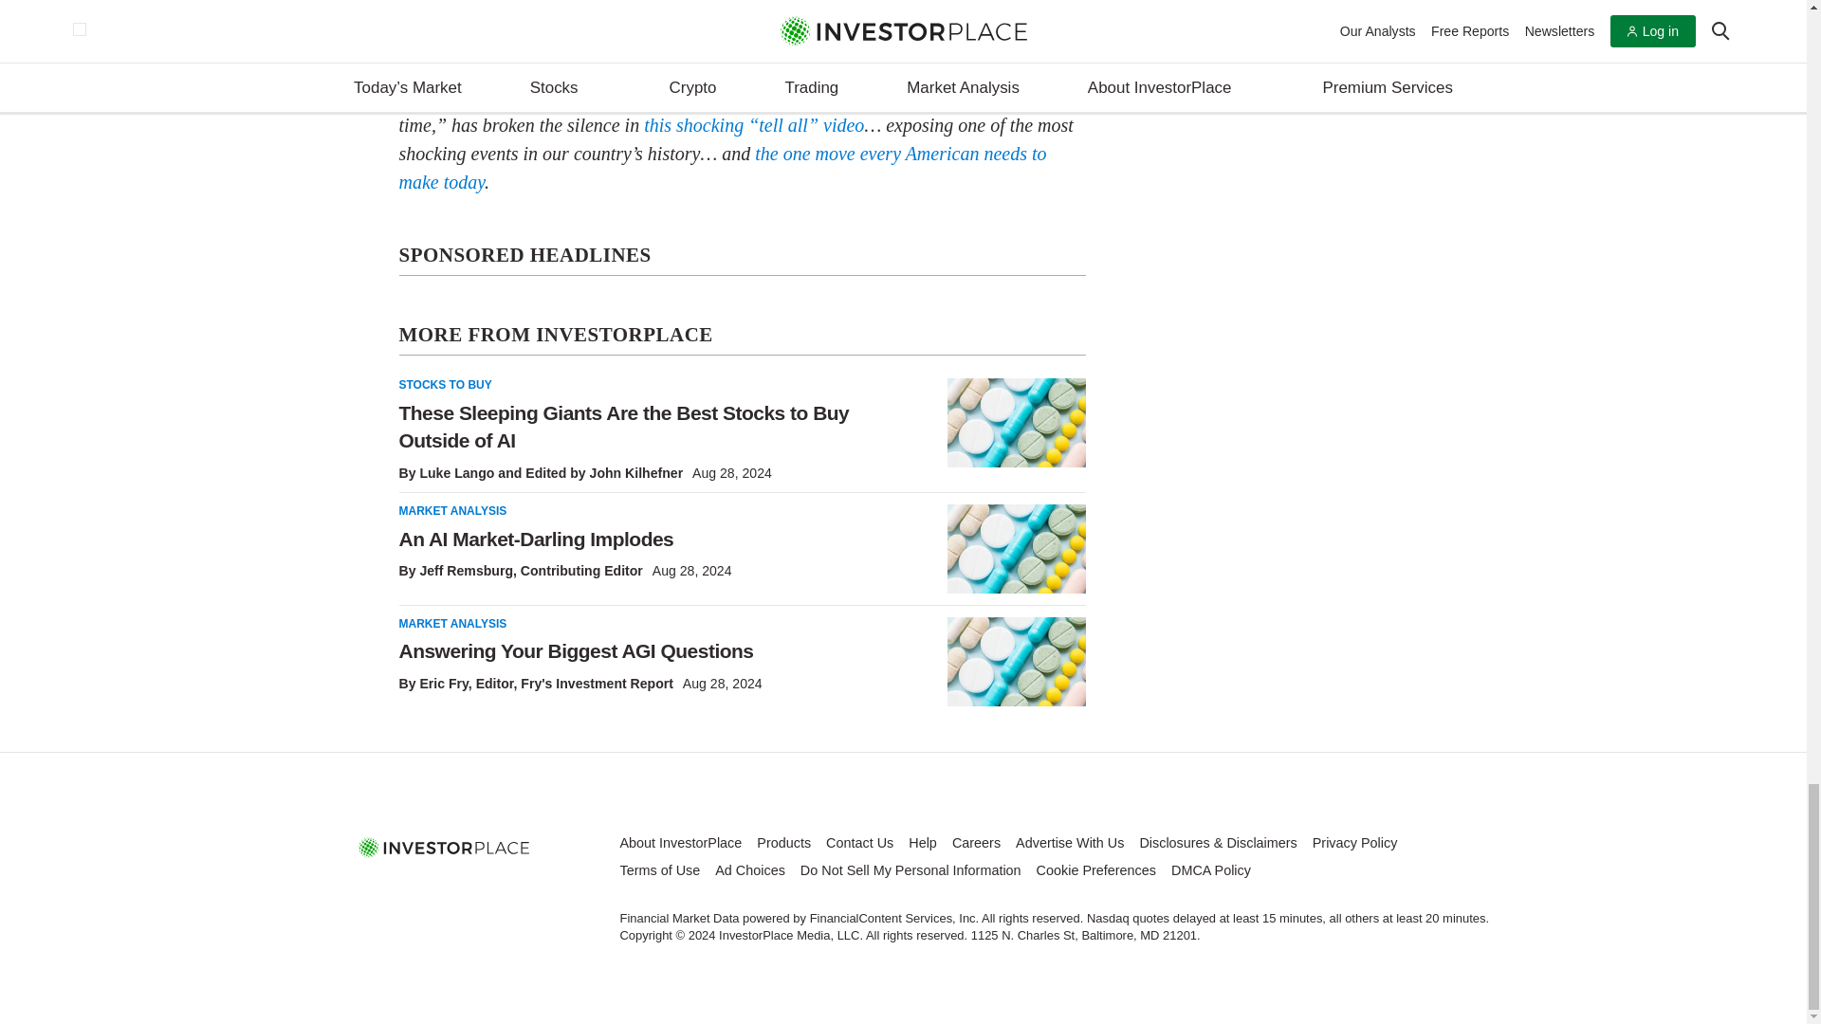 The width and height of the screenshot is (1821, 1024). What do you see at coordinates (604, 472) in the screenshot?
I see `View profile of Edited by John Kilhefner` at bounding box center [604, 472].